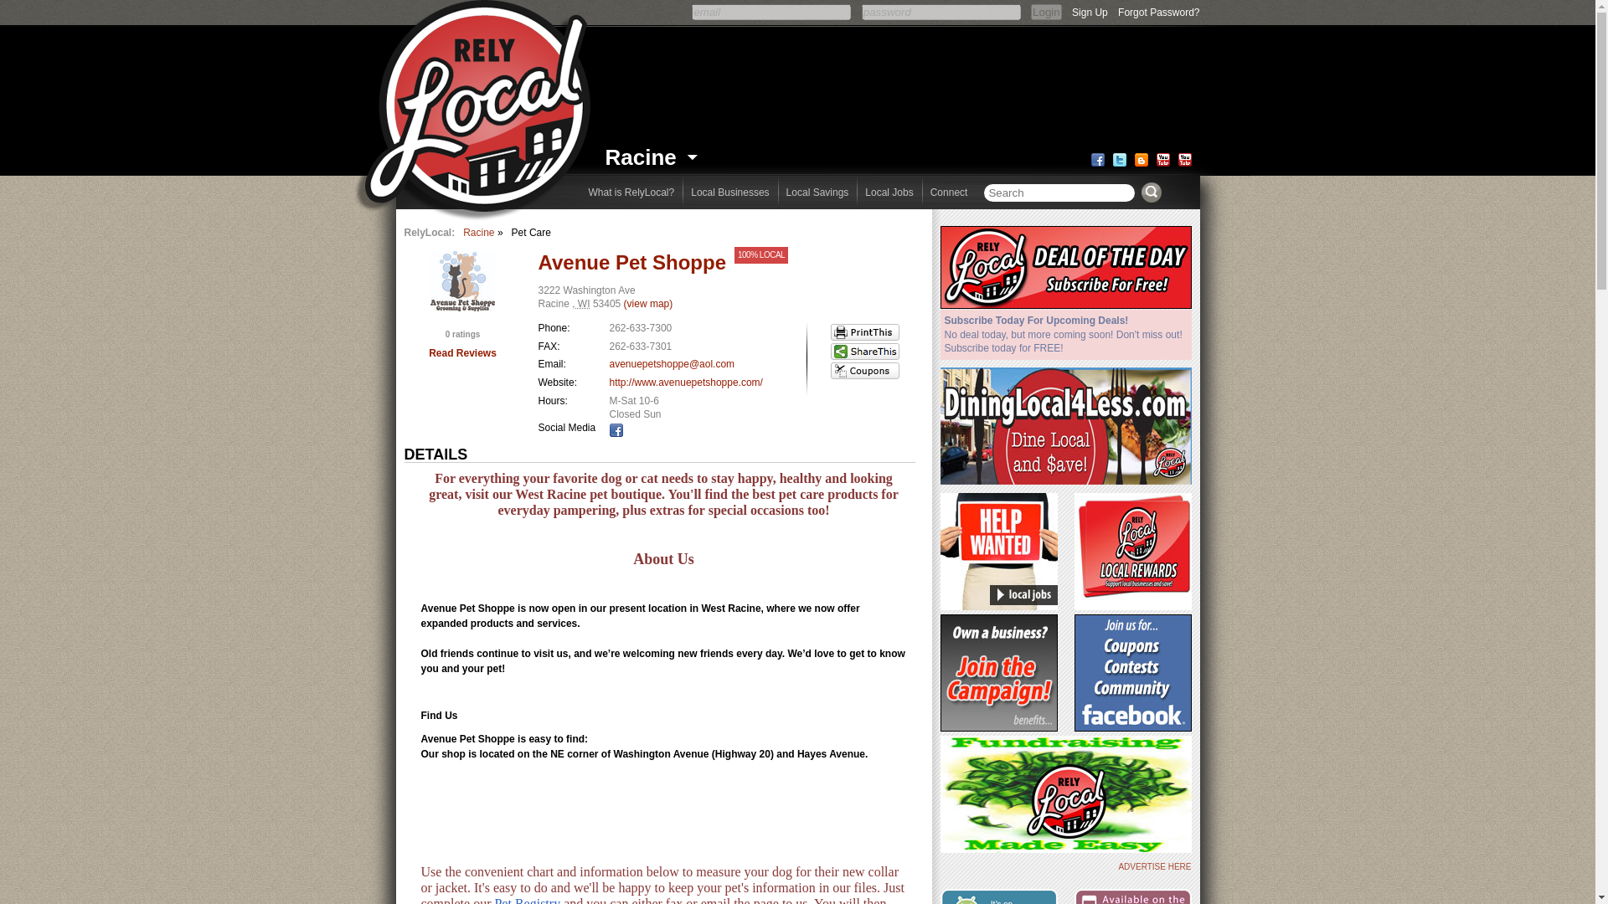 This screenshot has width=1608, height=904. What do you see at coordinates (1045, 12) in the screenshot?
I see `Login` at bounding box center [1045, 12].